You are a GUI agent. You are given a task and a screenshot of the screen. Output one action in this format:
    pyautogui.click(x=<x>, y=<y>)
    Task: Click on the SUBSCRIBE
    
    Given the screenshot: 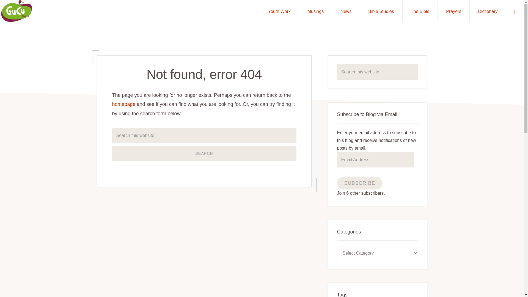 What is the action you would take?
    pyautogui.click(x=360, y=183)
    